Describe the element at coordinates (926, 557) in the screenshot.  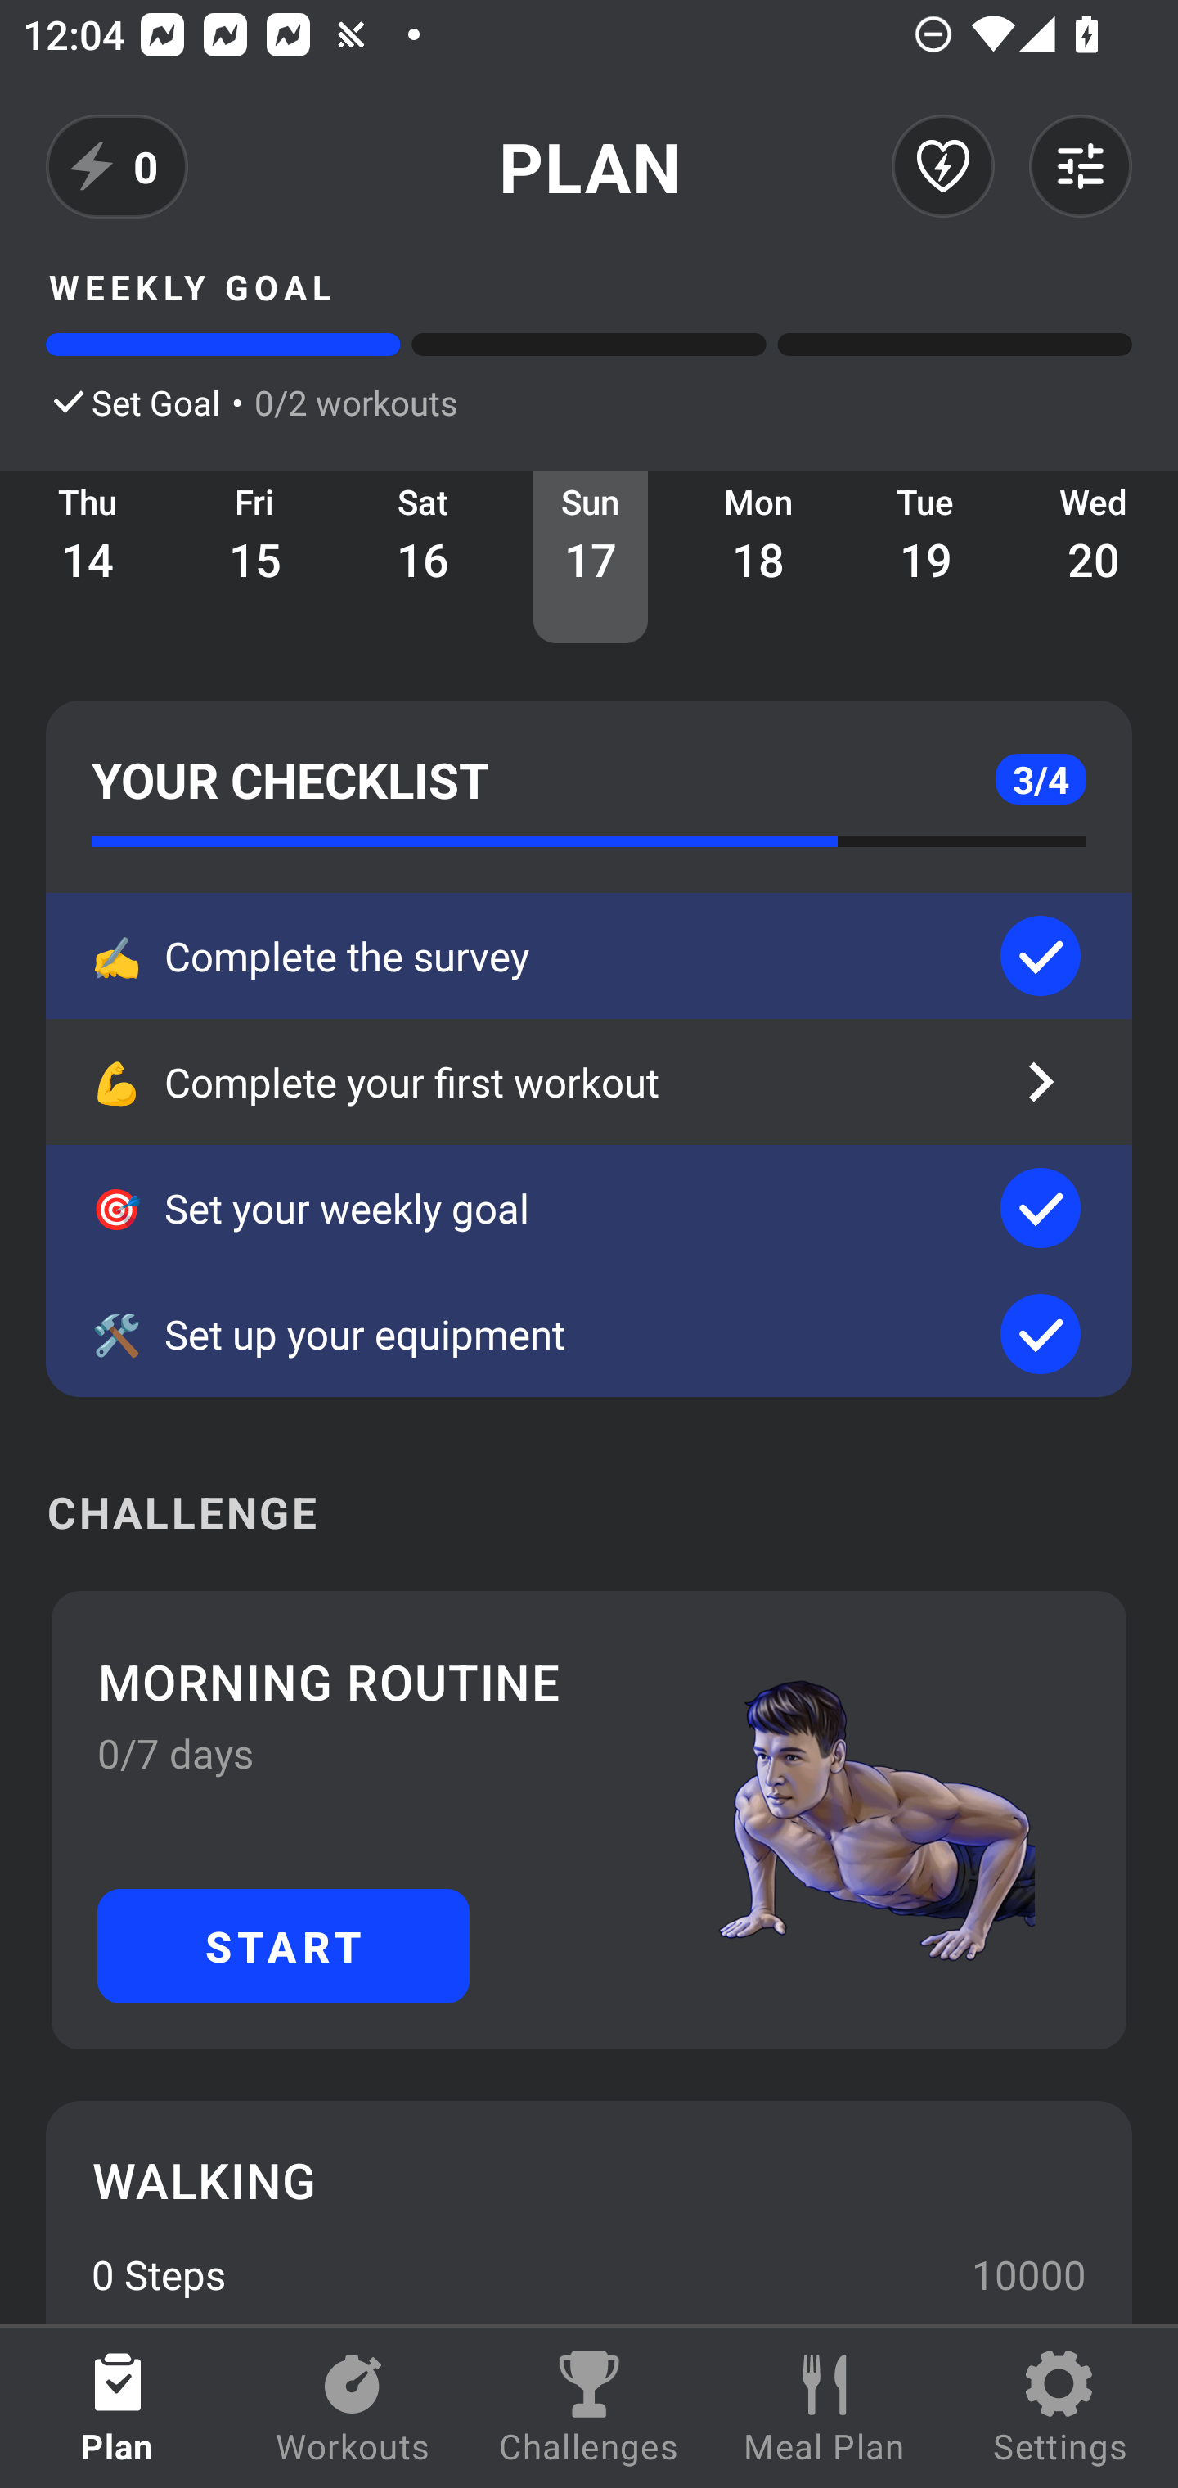
I see `Tue 19` at that location.